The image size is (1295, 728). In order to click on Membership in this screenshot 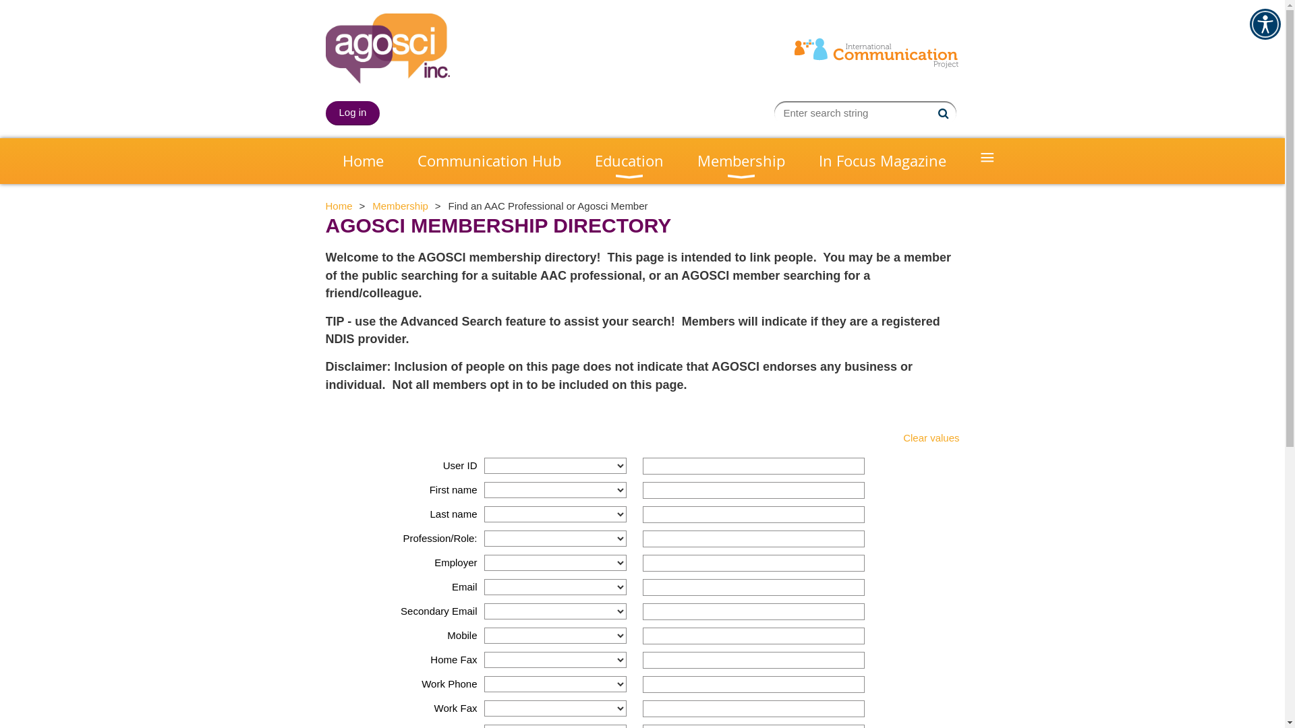, I will do `click(741, 161)`.